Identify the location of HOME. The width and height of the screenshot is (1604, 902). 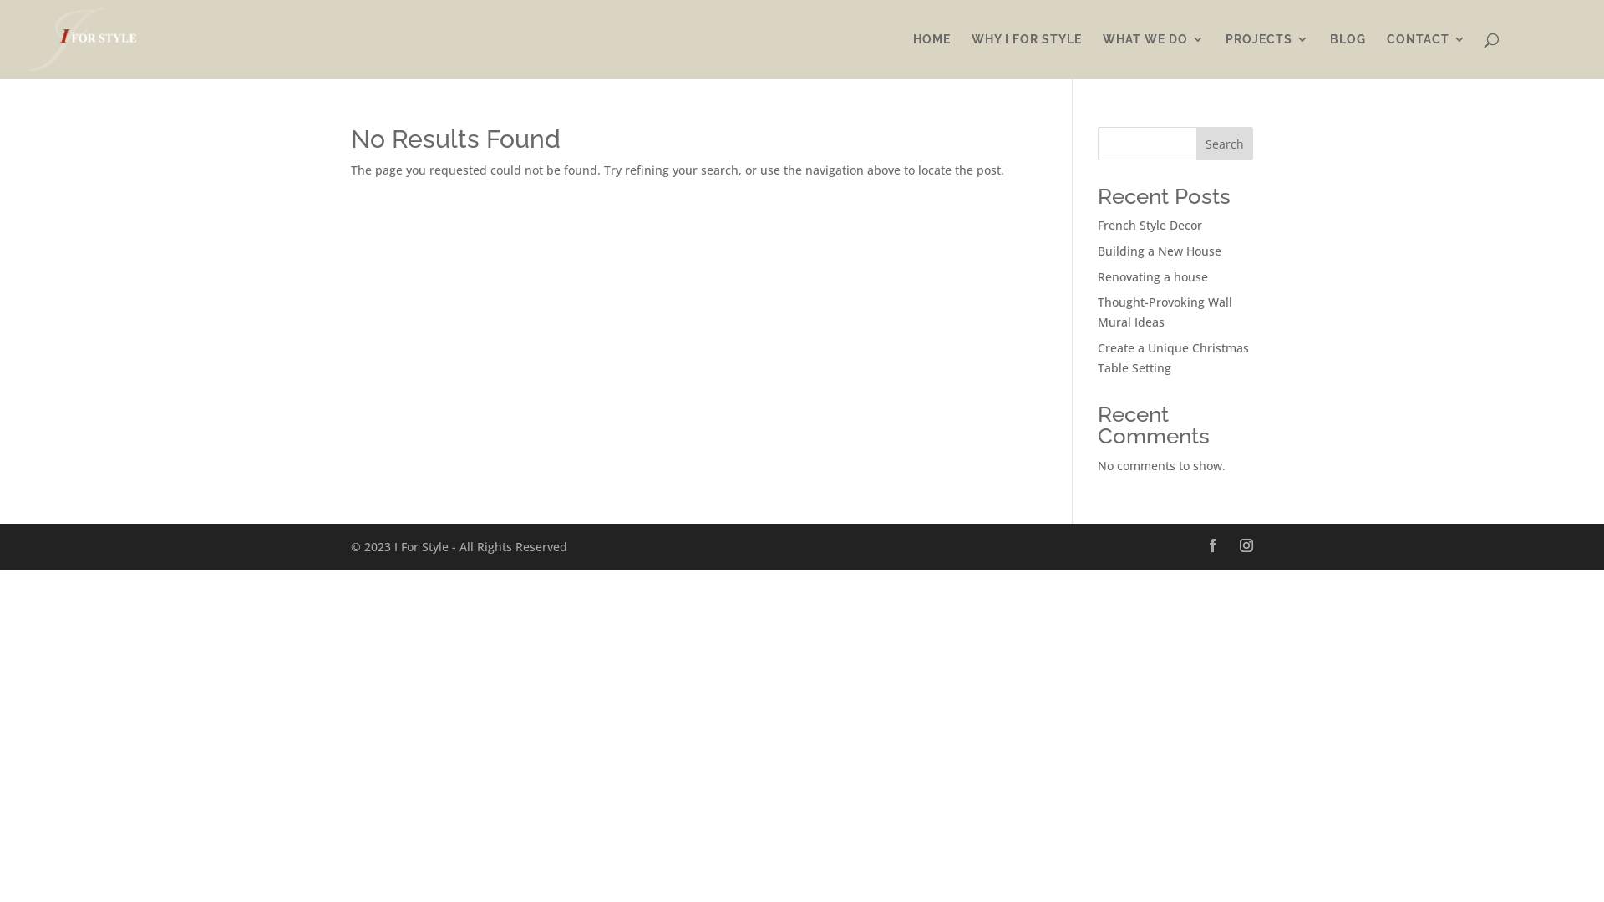
(932, 56).